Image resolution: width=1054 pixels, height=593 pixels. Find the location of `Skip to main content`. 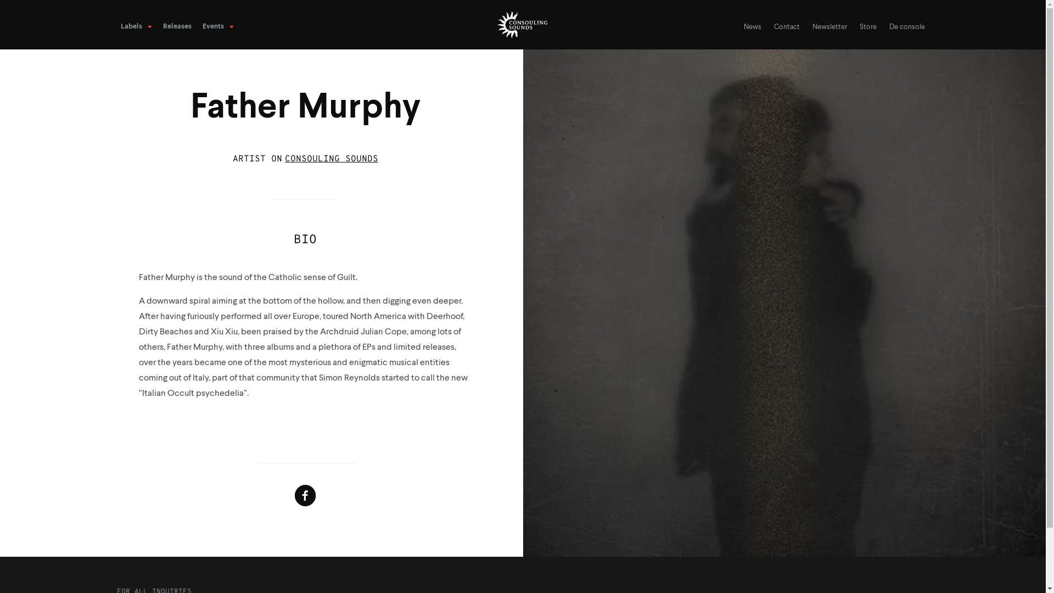

Skip to main content is located at coordinates (0, 49).